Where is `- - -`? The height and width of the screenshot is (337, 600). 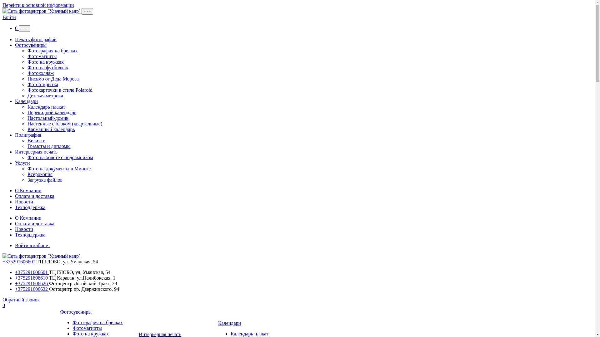
- - - is located at coordinates (87, 11).